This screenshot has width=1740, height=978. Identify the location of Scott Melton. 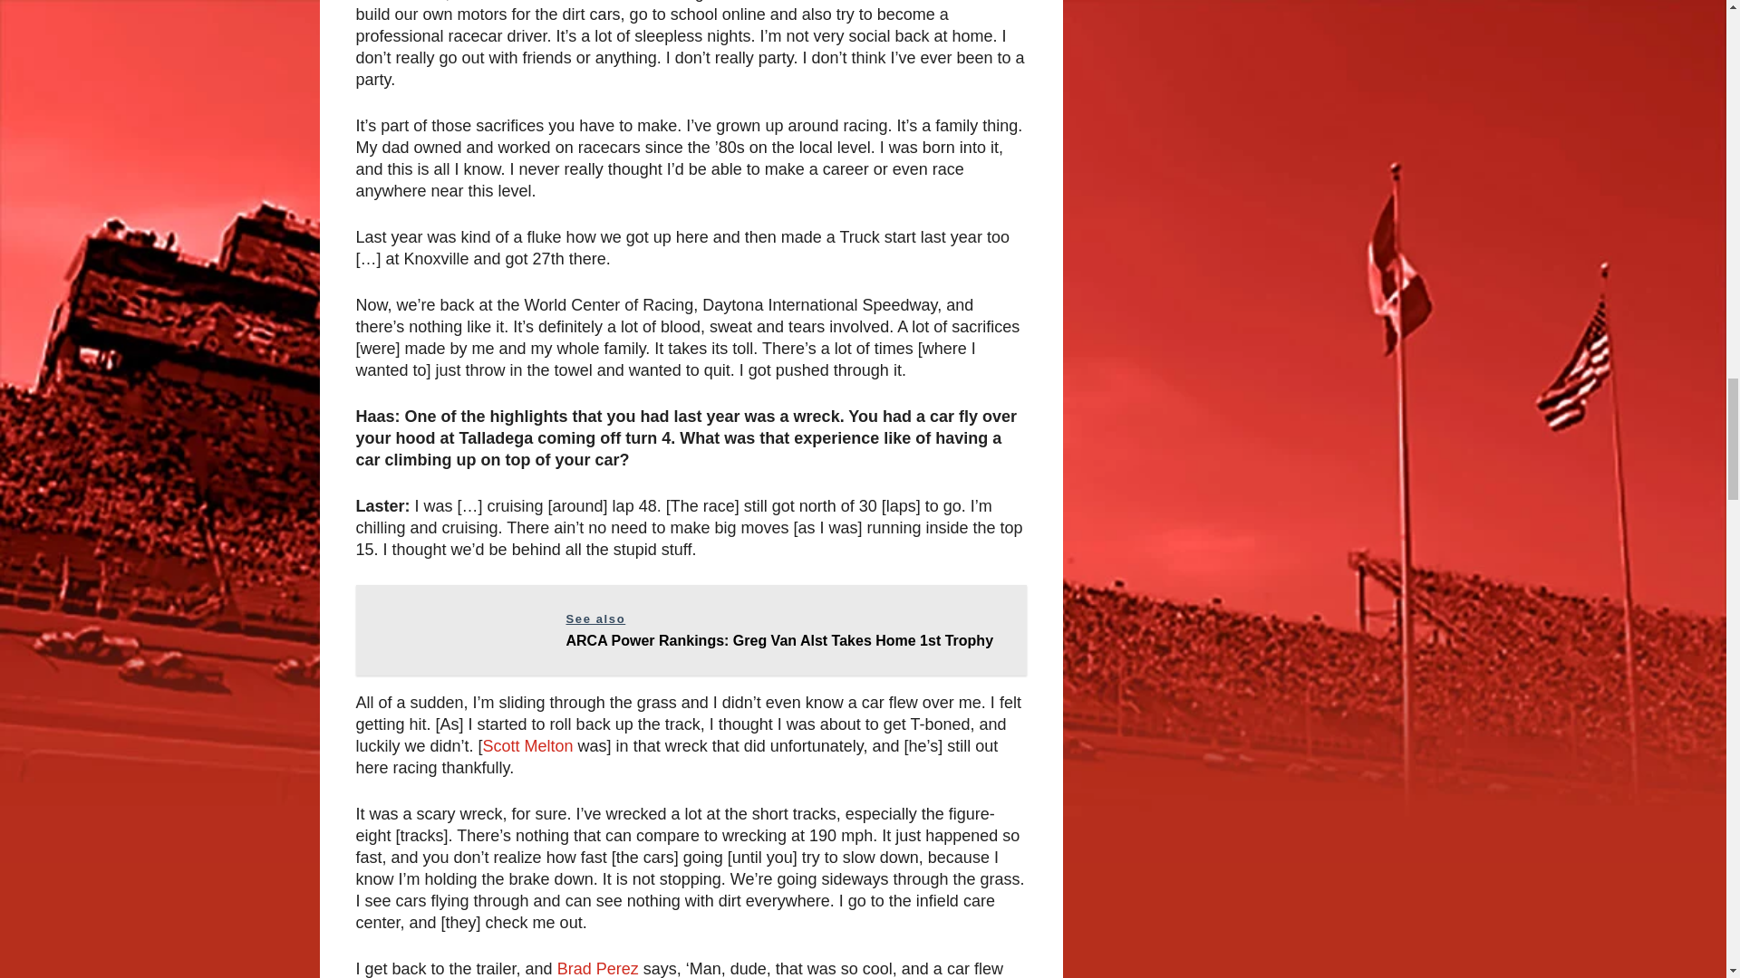
(528, 746).